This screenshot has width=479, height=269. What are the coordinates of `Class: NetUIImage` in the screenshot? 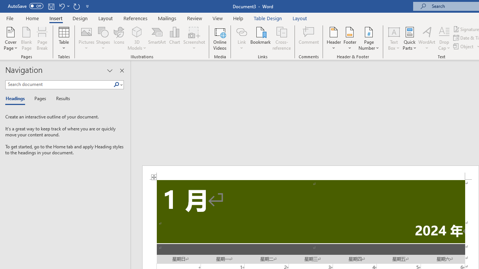 It's located at (116, 84).